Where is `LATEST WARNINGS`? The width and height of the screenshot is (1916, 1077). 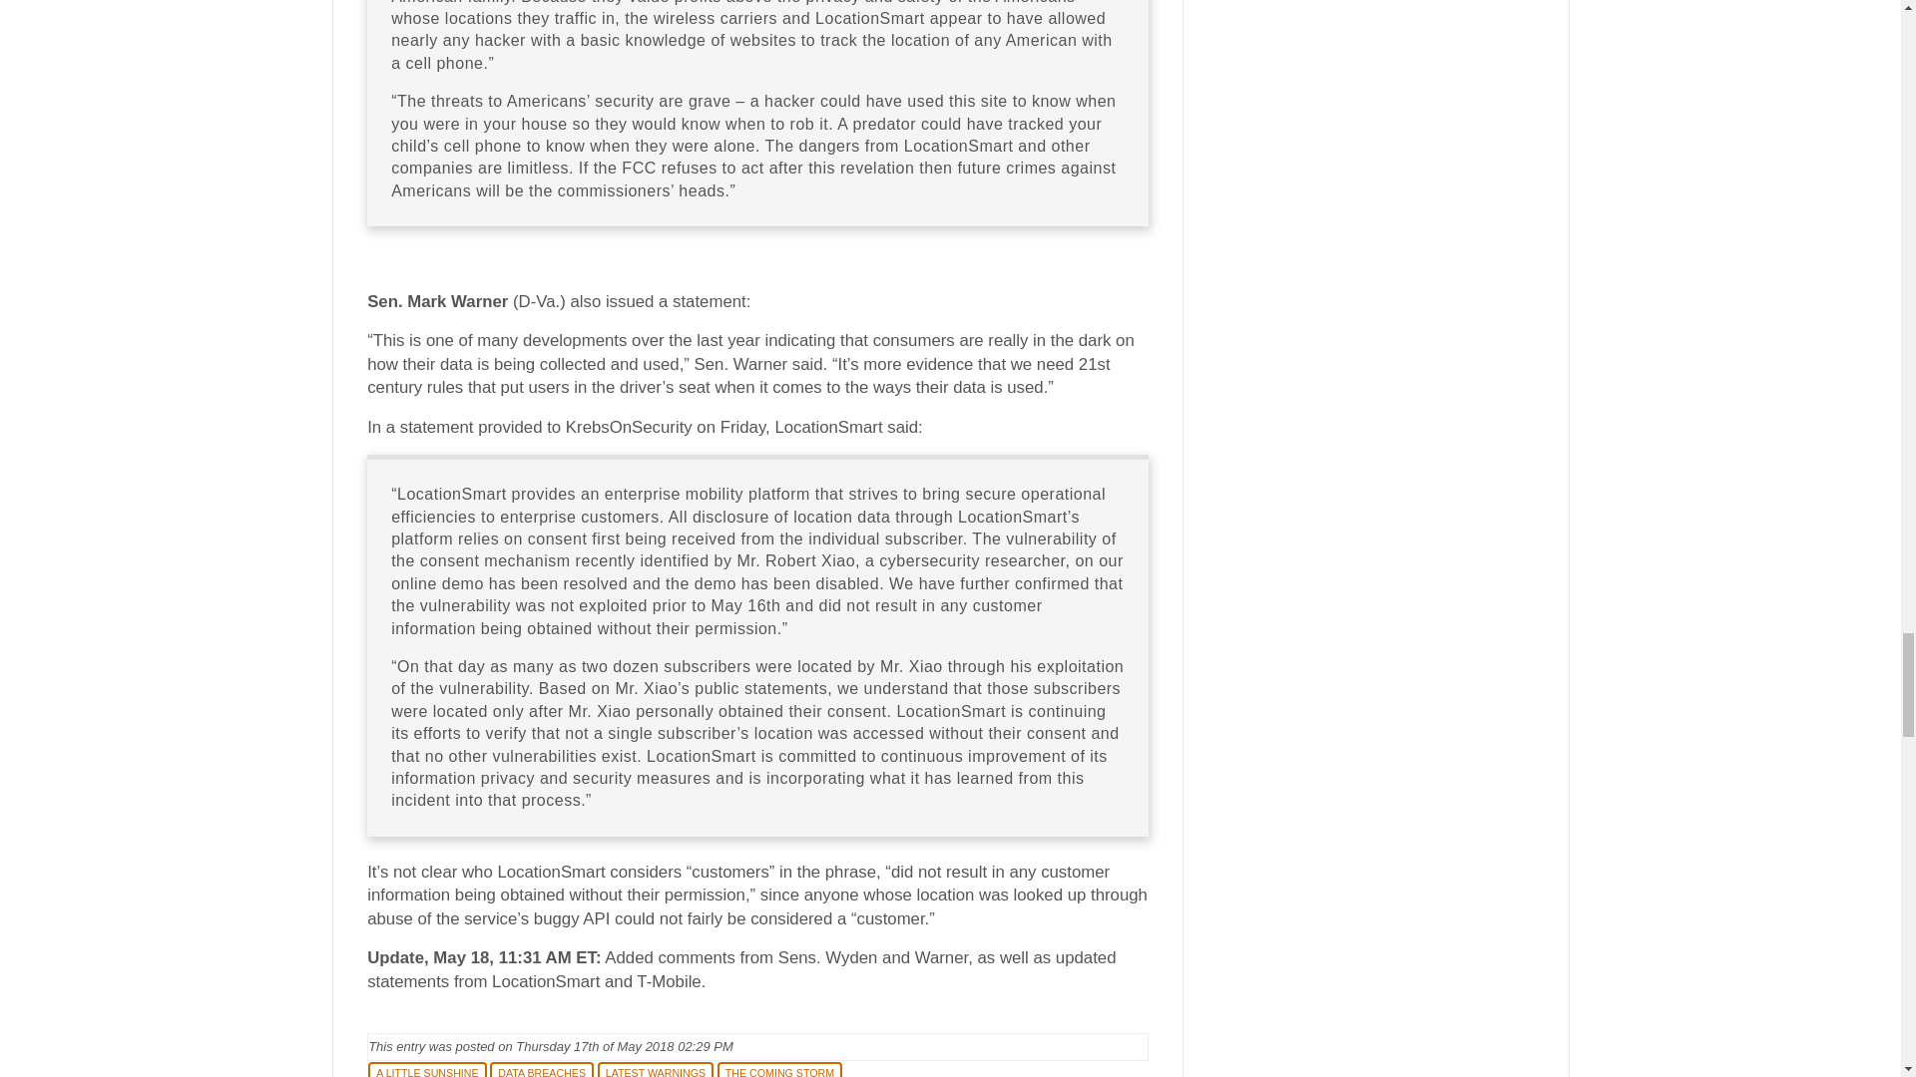 LATEST WARNINGS is located at coordinates (655, 1069).